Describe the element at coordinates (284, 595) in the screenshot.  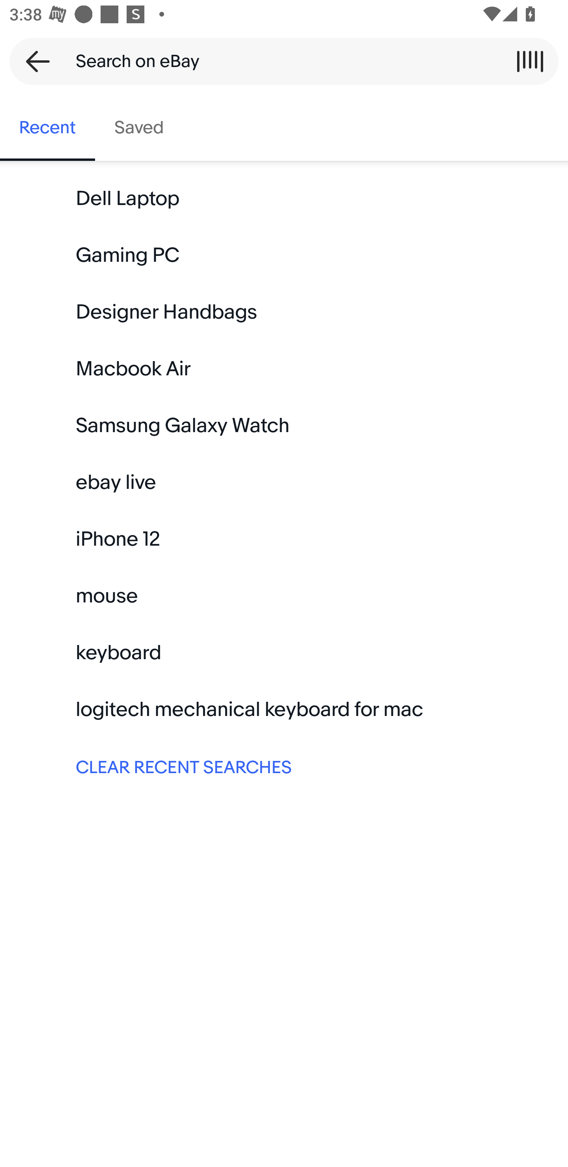
I see `mouse Keyword search mouse:` at that location.